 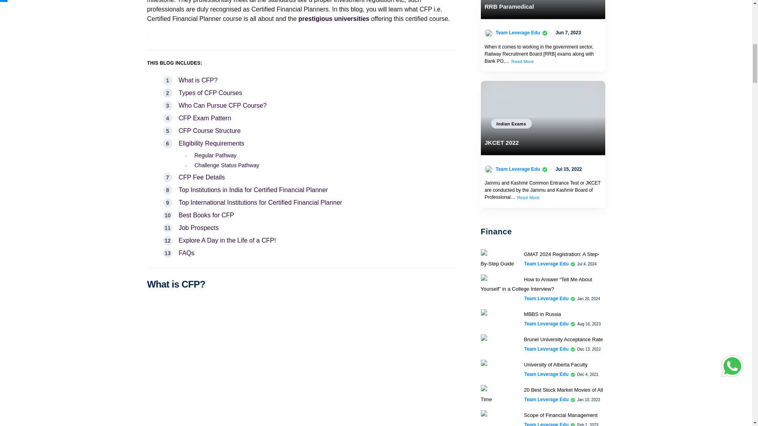 What do you see at coordinates (546, 349) in the screenshot?
I see `View all posts by Team Leverage Edu` at bounding box center [546, 349].